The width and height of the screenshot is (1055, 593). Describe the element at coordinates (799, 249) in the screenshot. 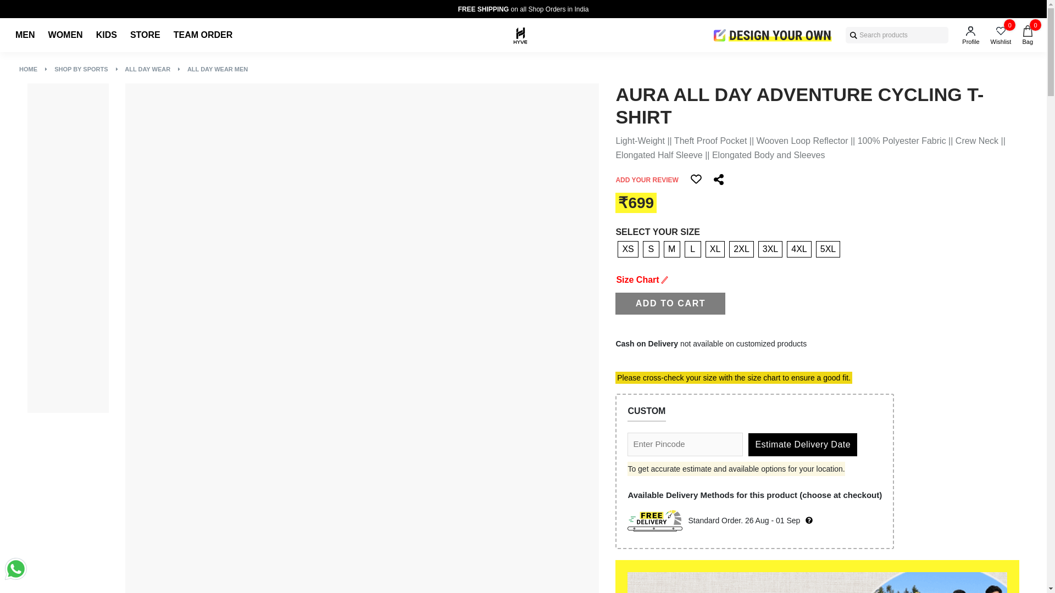

I see `4XL` at that location.